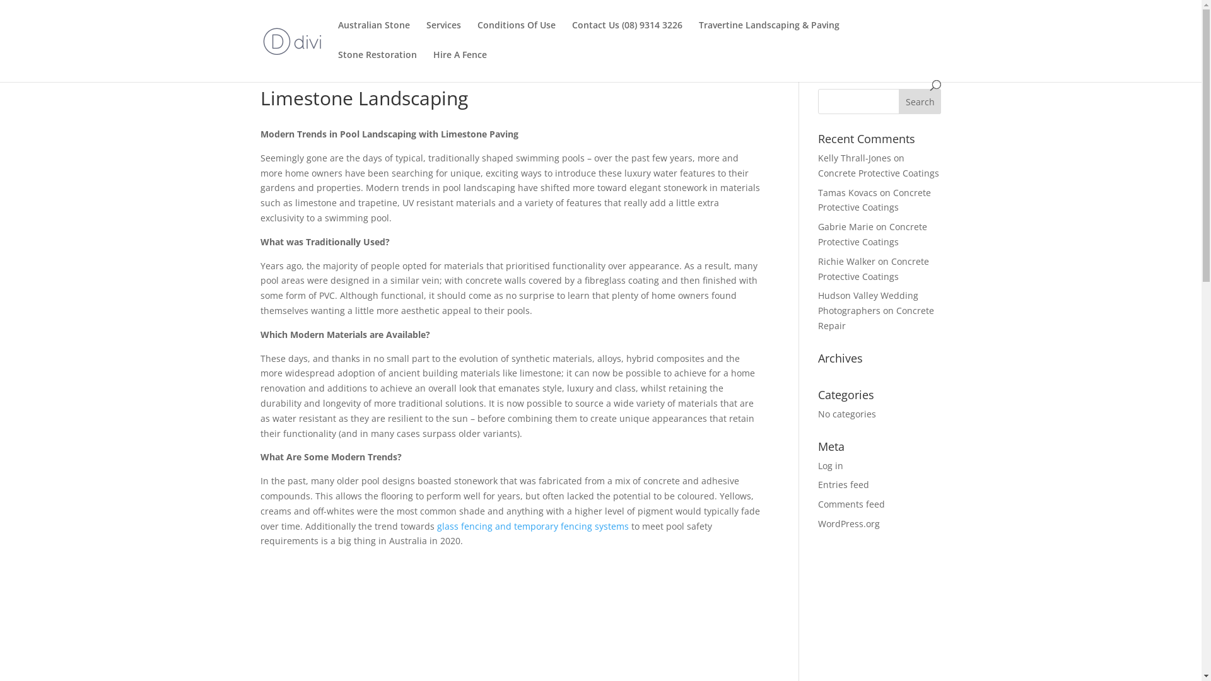 The image size is (1211, 681). What do you see at coordinates (444, 35) in the screenshot?
I see `Services` at bounding box center [444, 35].